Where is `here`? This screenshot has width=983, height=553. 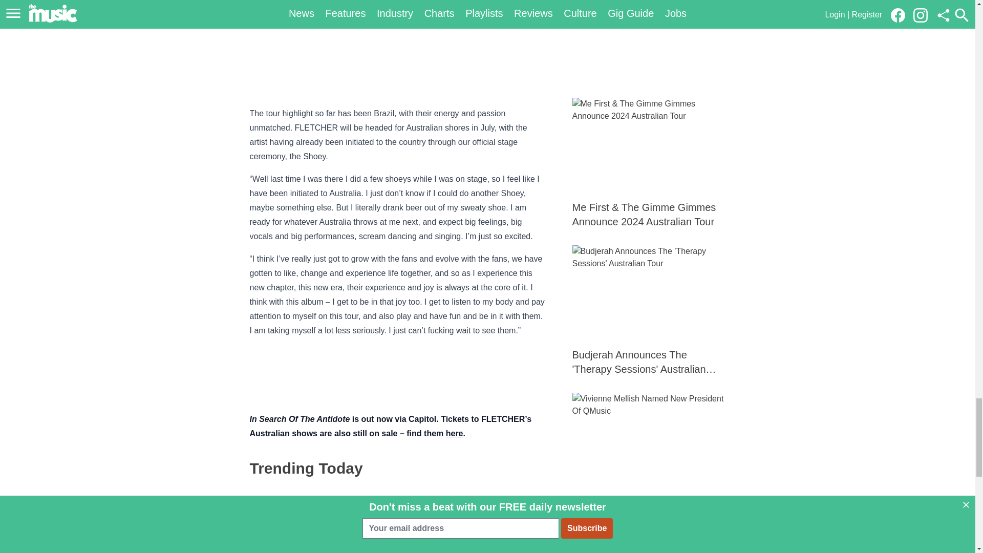 here is located at coordinates (405, 514).